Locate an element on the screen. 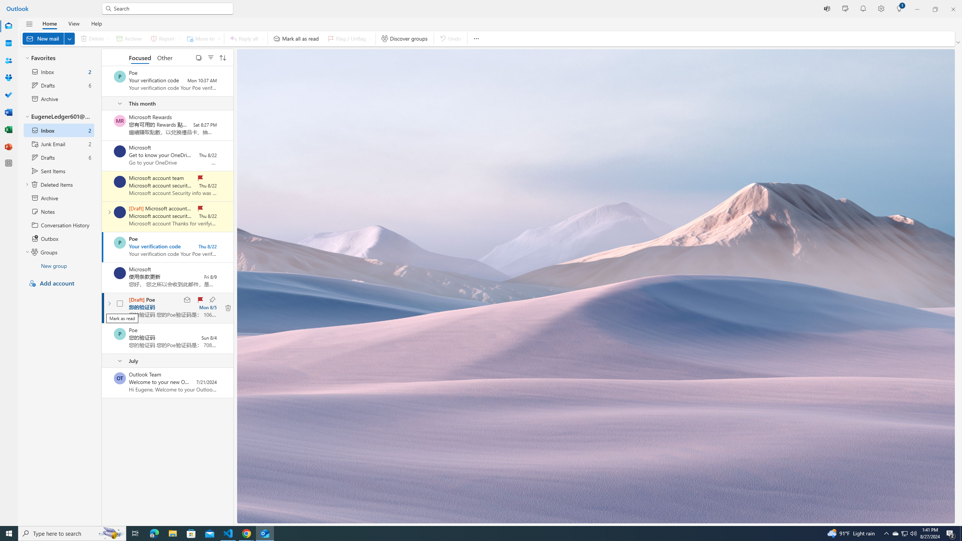  Flag / Unflag is located at coordinates (349, 38).